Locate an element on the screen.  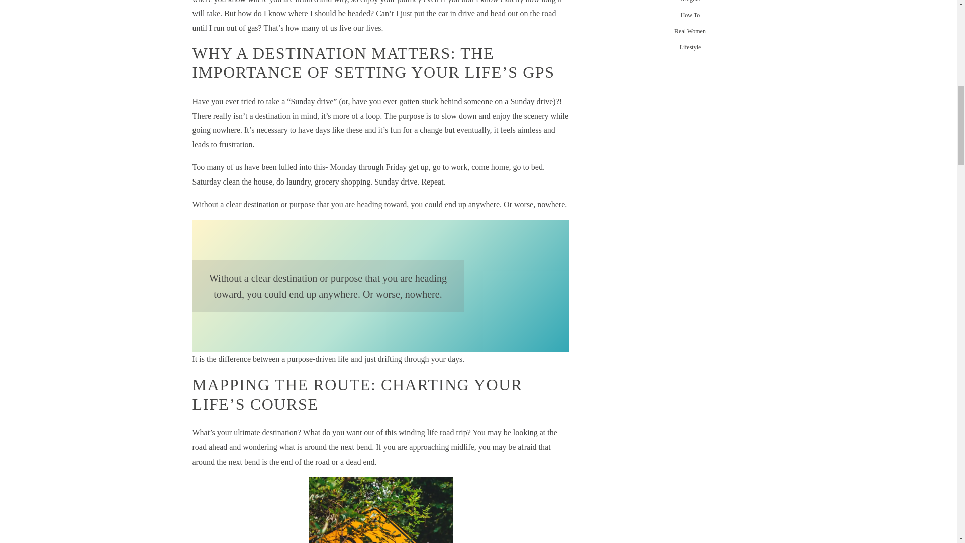
Lifestyle is located at coordinates (690, 48).